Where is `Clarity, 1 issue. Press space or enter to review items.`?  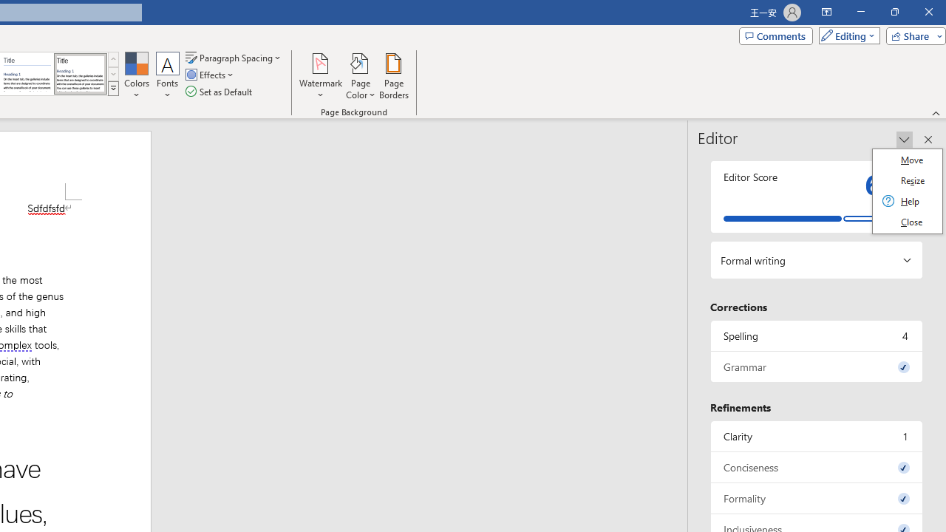
Clarity, 1 issue. Press space or enter to review items. is located at coordinates (817, 436).